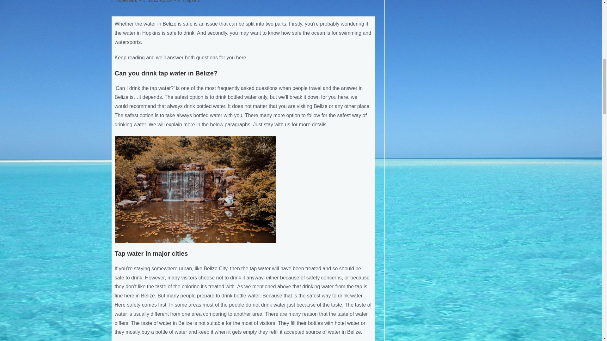 The image size is (607, 341). I want to click on Posts by hopkinsbz, so click(126, 1).